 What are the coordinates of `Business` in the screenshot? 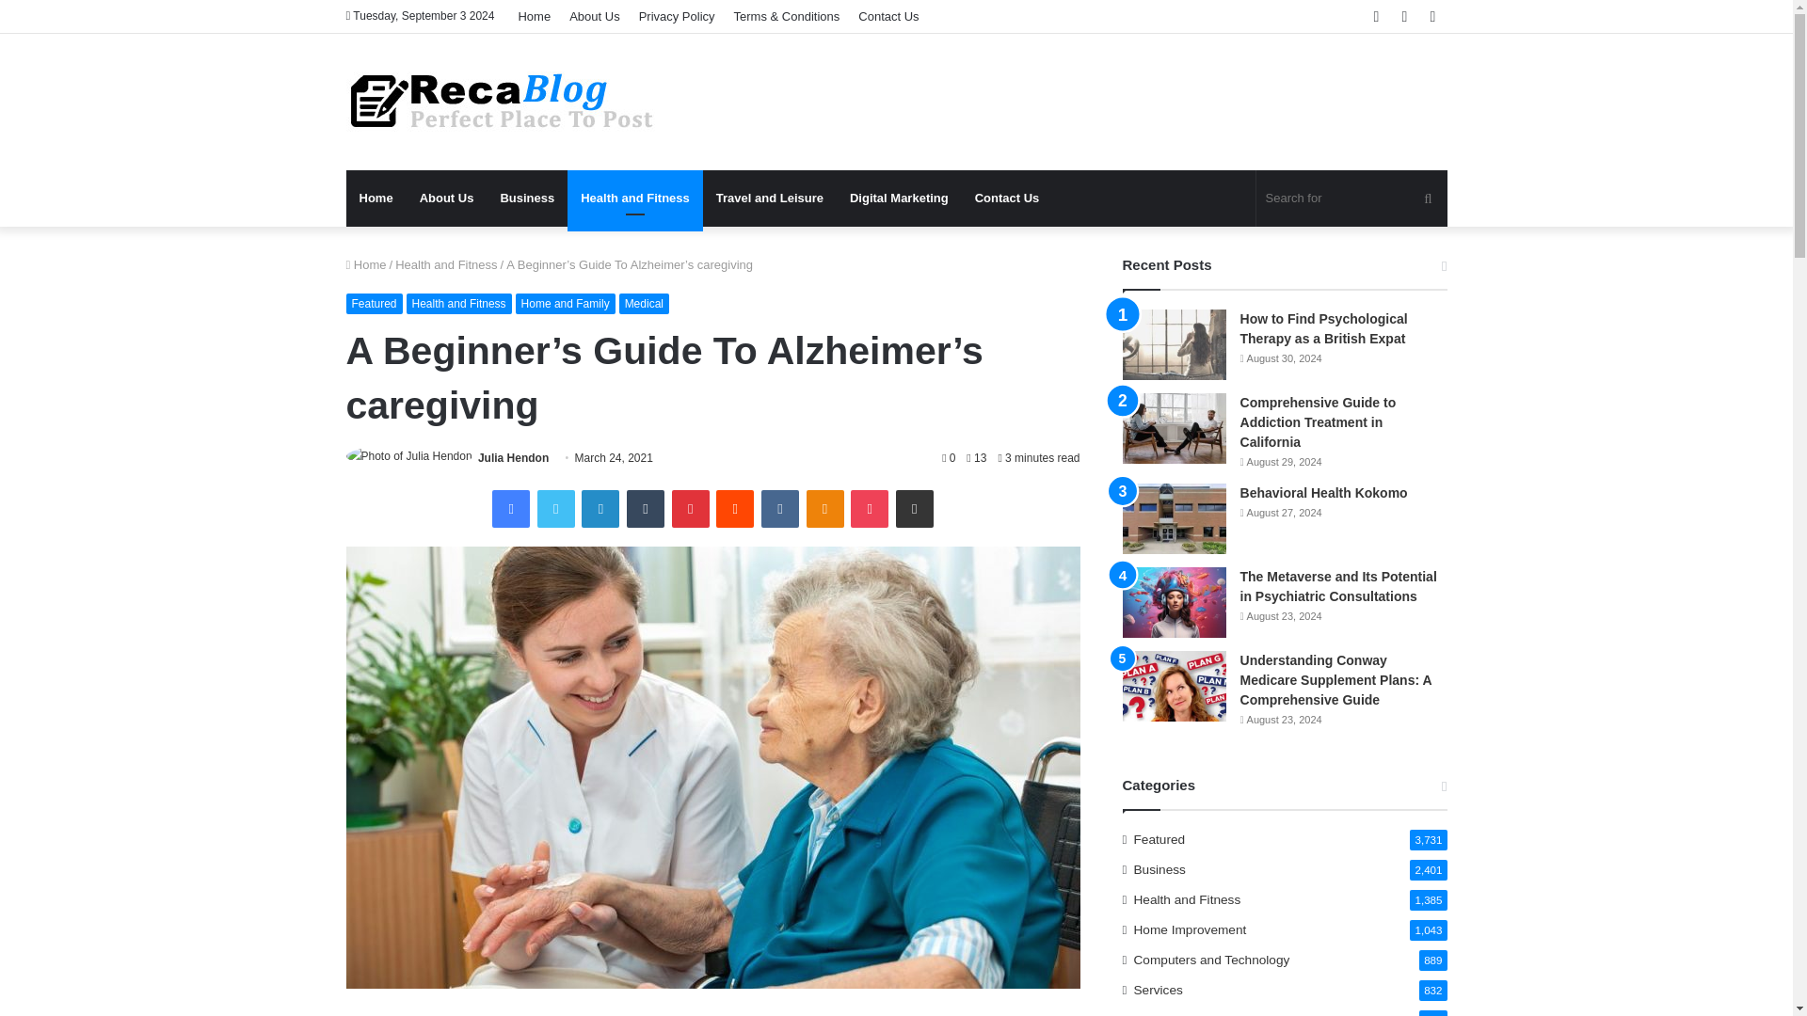 It's located at (526, 198).